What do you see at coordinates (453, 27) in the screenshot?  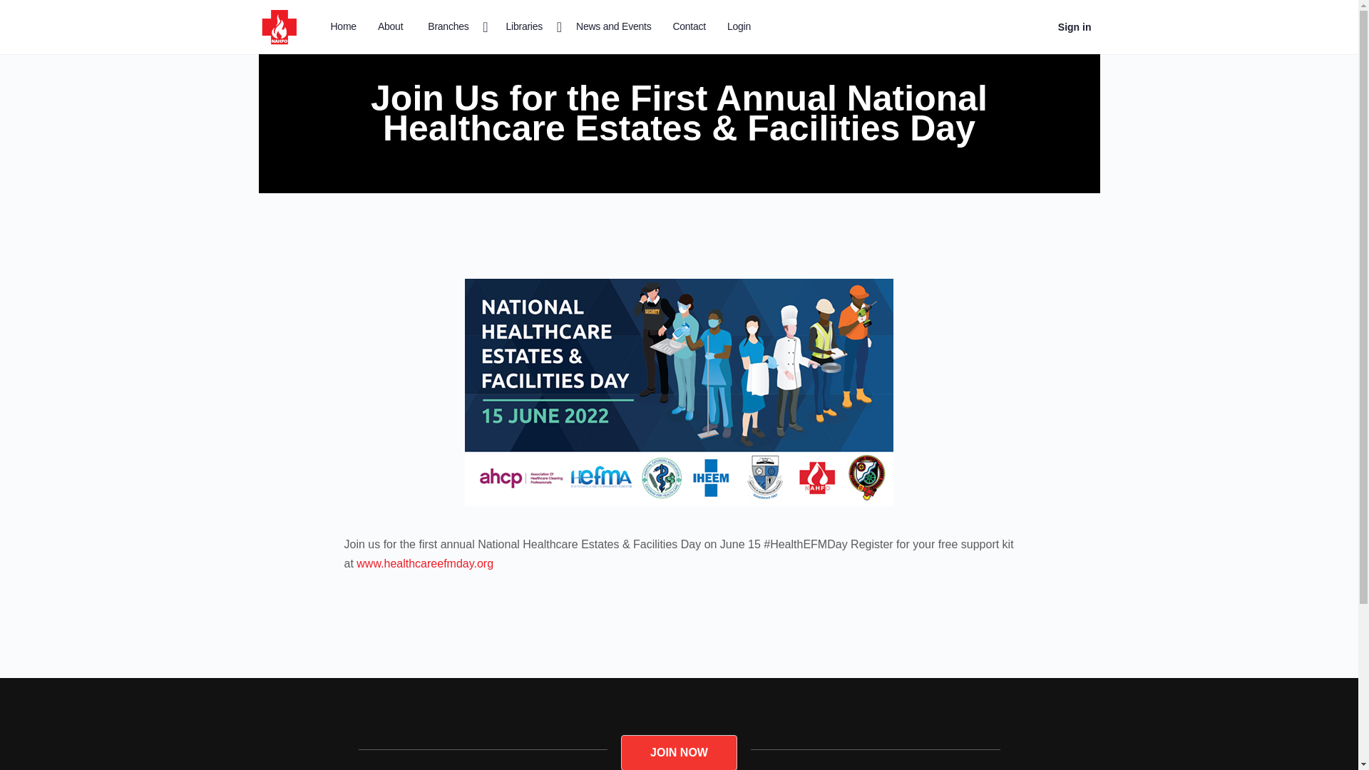 I see `Branches` at bounding box center [453, 27].